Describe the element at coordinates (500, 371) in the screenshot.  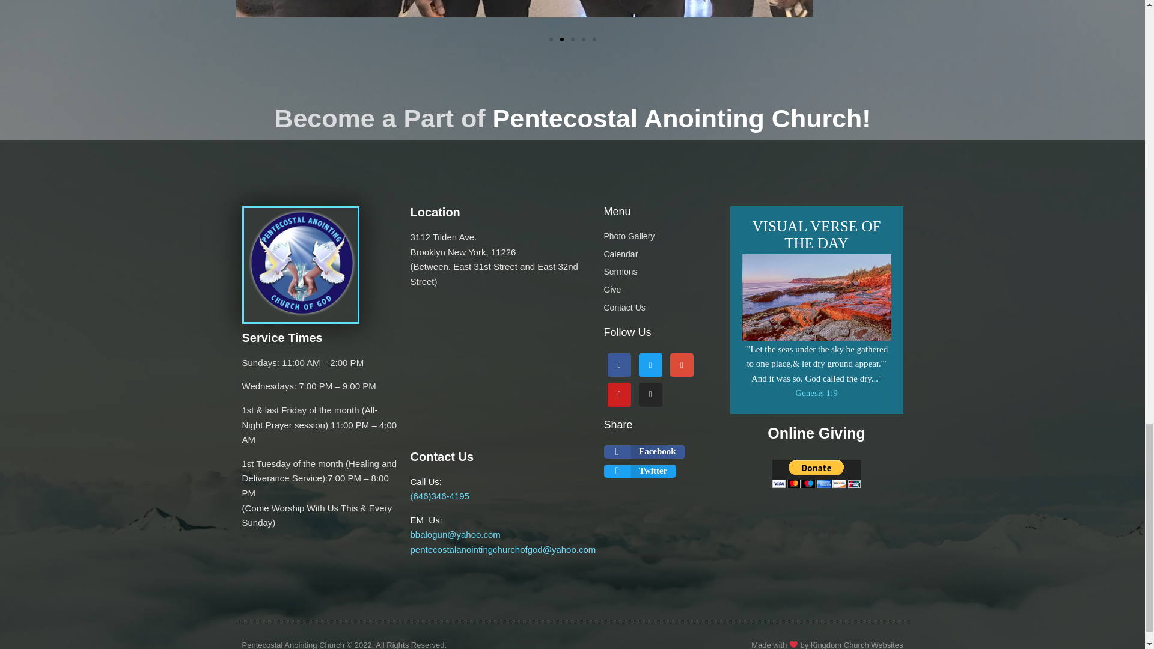
I see `823 Nostrand Avenue Brooklyn, NY 11225` at that location.